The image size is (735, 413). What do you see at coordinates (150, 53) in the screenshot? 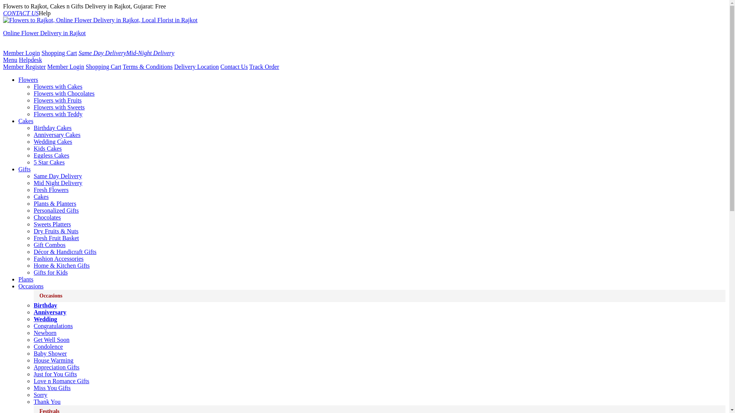
I see `Mid-Night Delivery` at bounding box center [150, 53].